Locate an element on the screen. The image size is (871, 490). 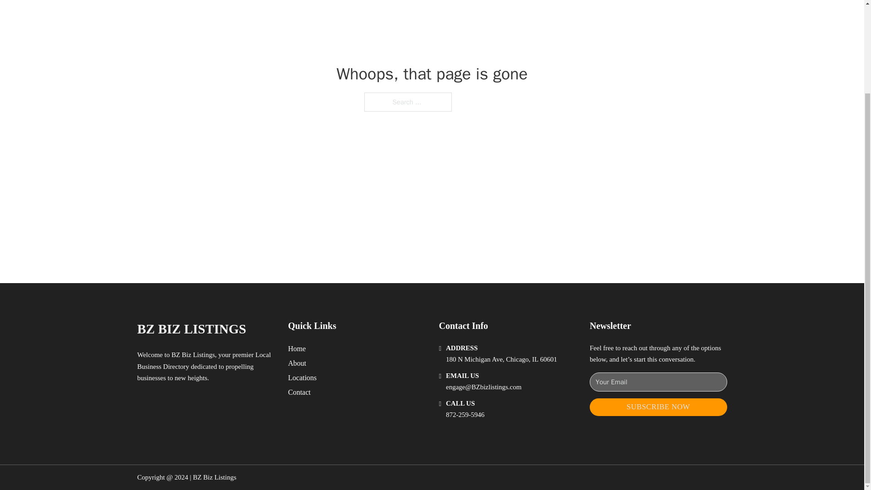
Locations is located at coordinates (302, 377).